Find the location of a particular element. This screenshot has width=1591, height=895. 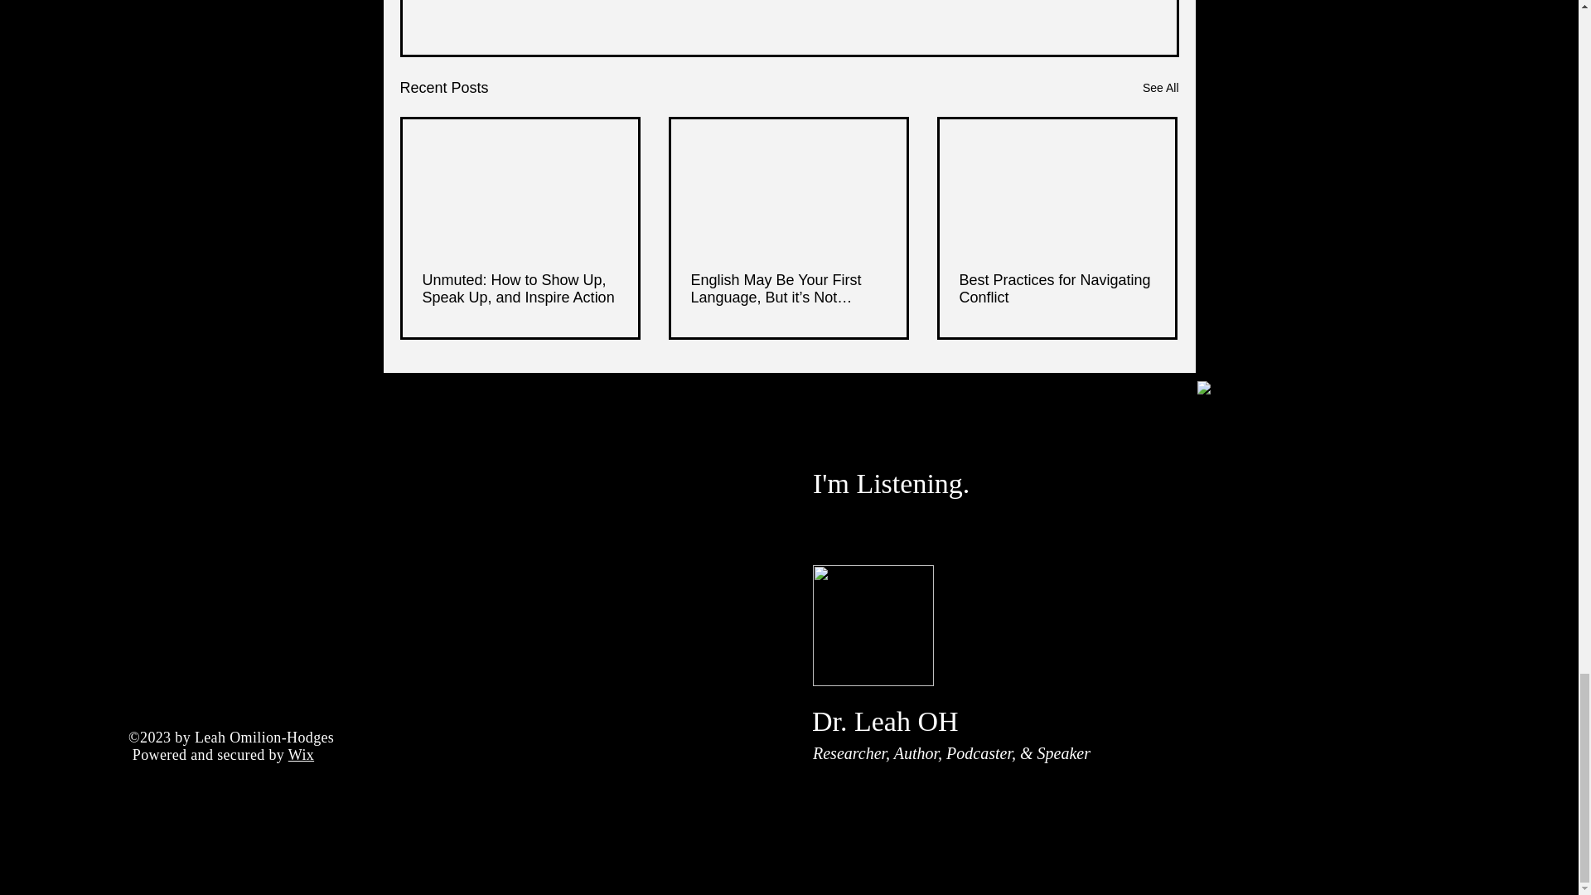

Speaker is located at coordinates (1063, 752).